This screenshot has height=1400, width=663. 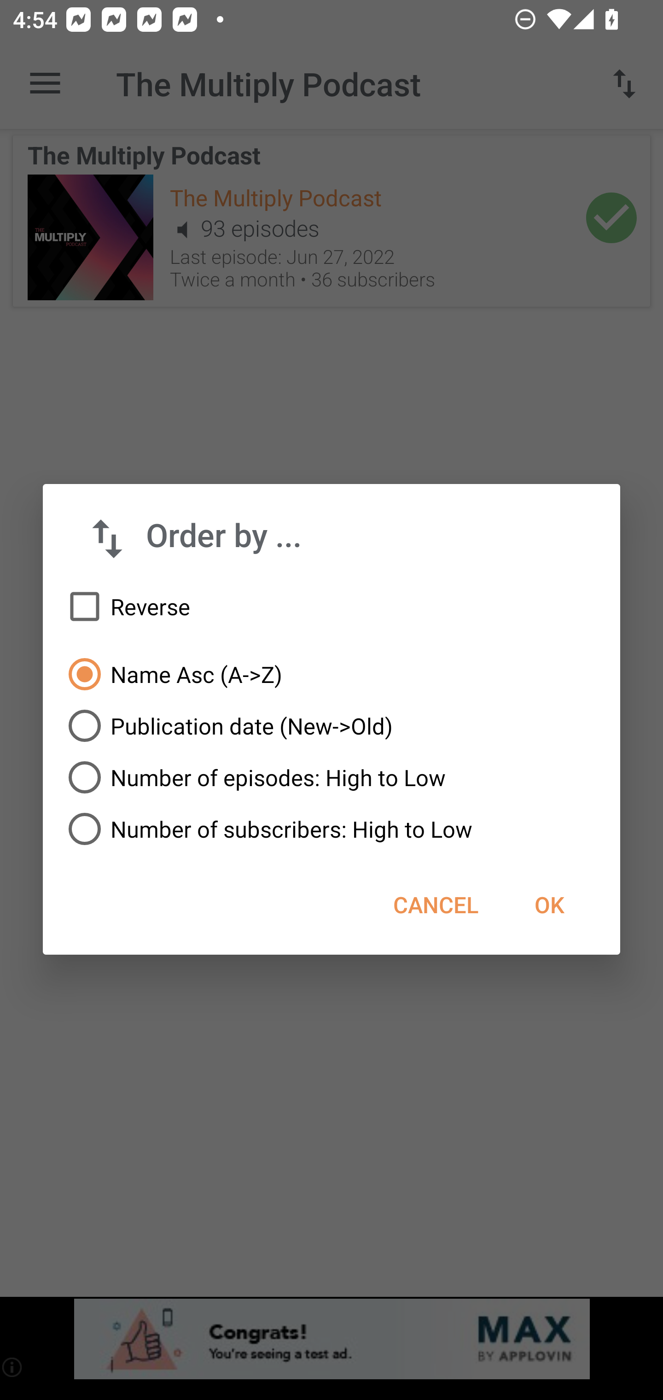 What do you see at coordinates (436, 904) in the screenshot?
I see `CANCEL` at bounding box center [436, 904].